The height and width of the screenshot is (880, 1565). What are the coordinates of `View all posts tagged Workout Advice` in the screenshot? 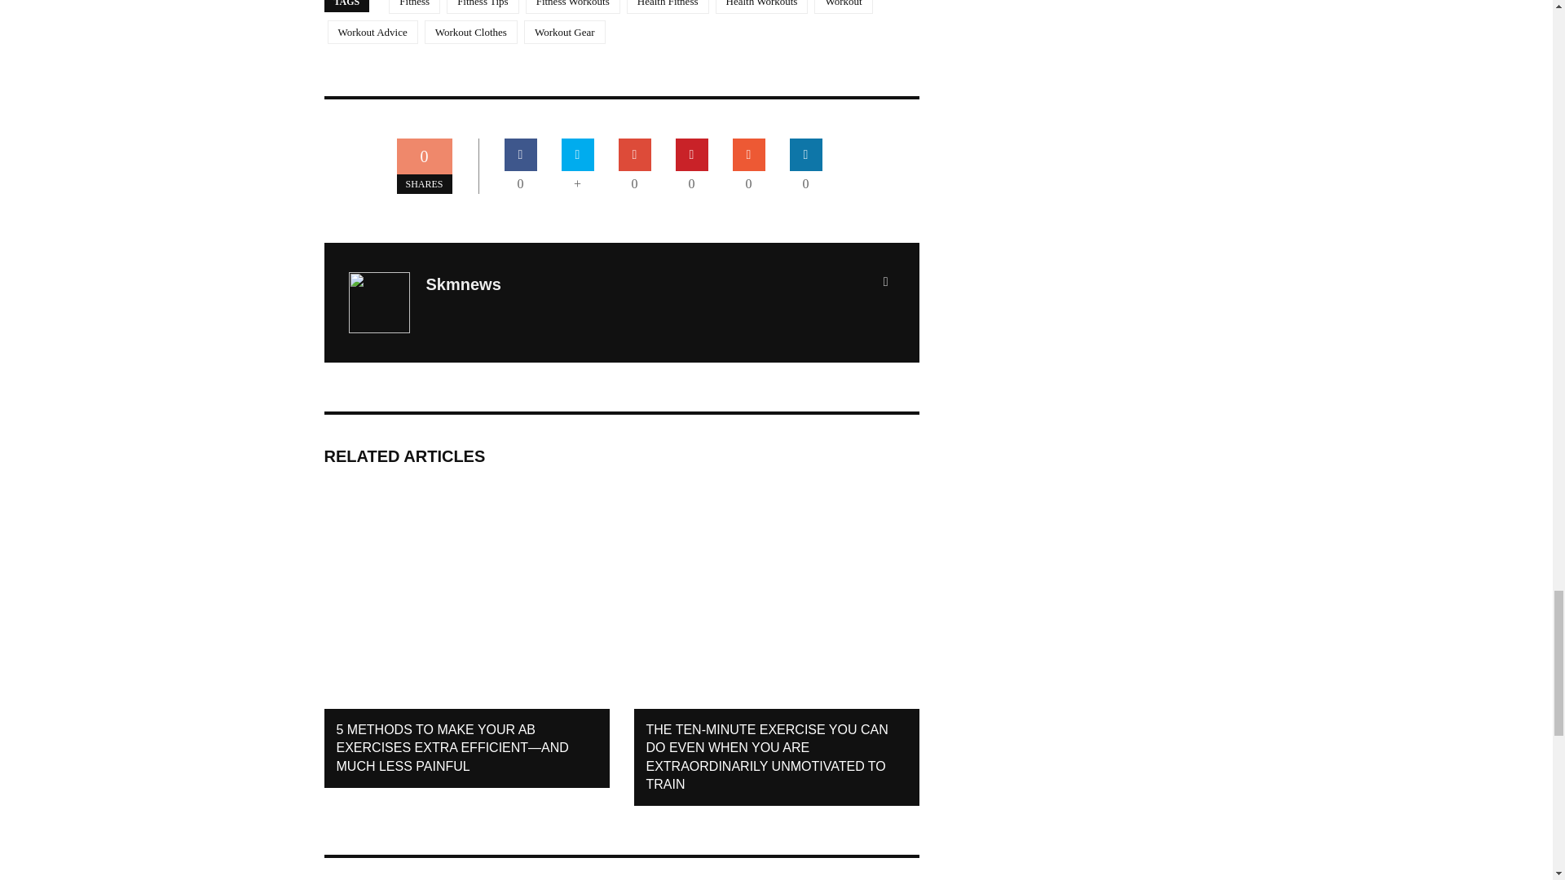 It's located at (372, 33).